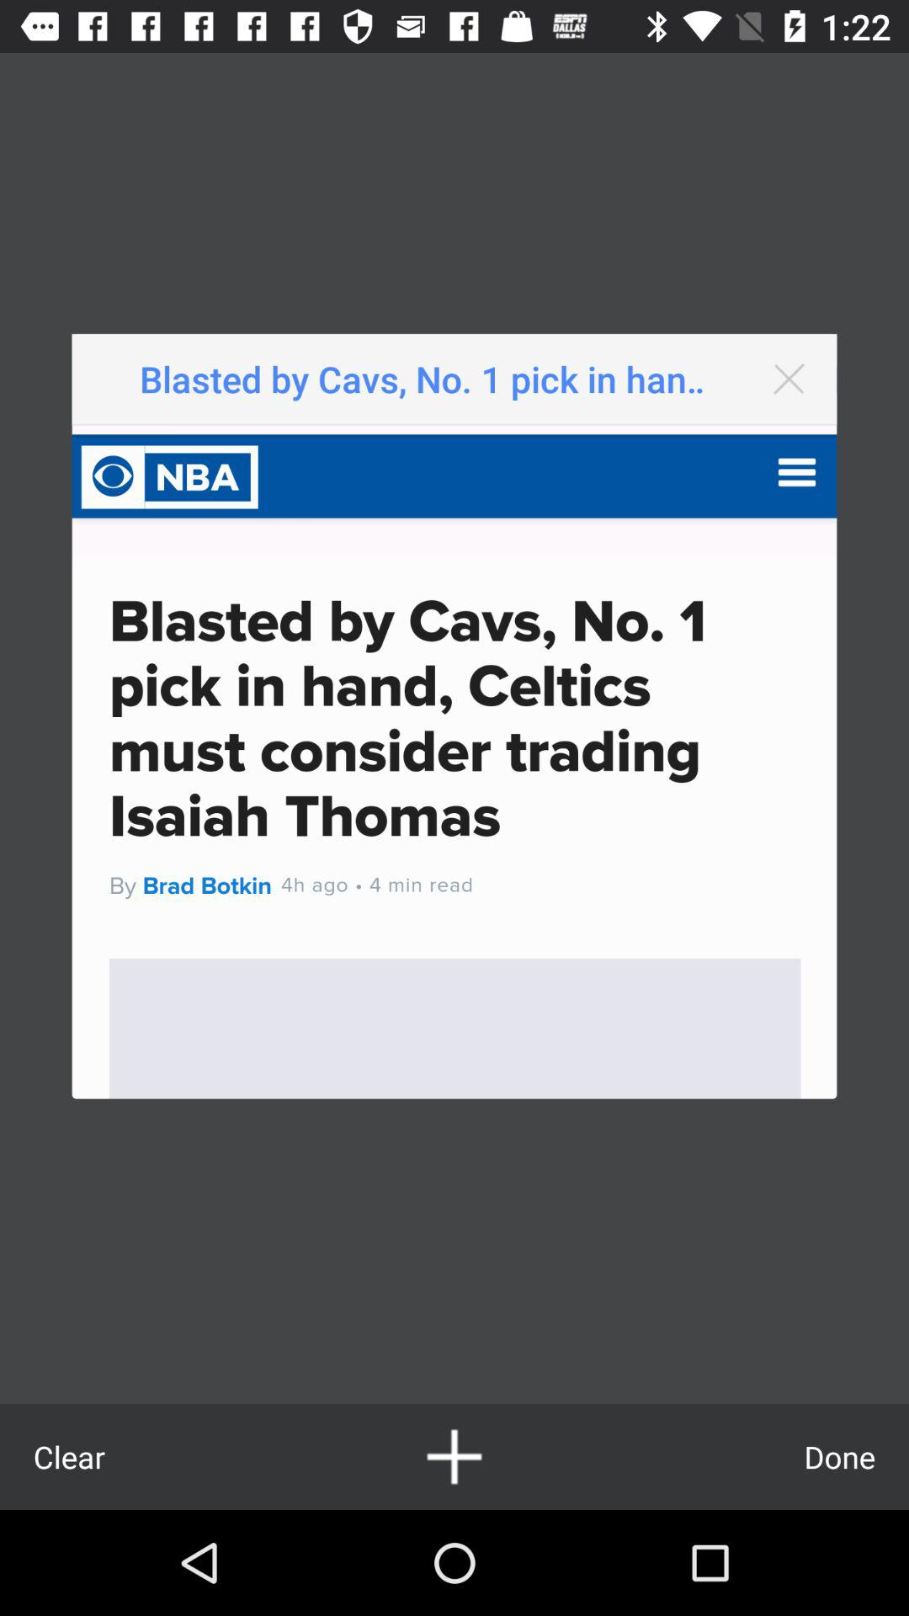 The width and height of the screenshot is (909, 1616). I want to click on tap app at the bottom right corner, so click(840, 1456).